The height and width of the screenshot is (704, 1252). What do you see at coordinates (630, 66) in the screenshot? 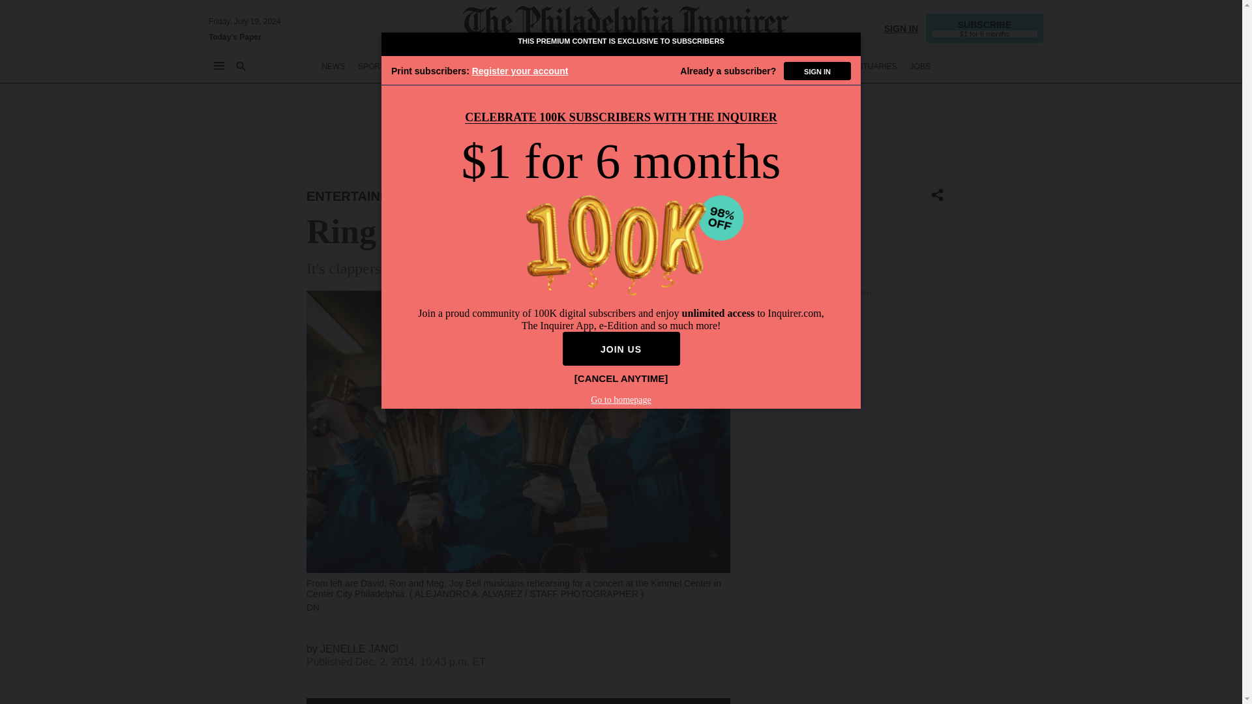
I see `ENTERTAINMENT` at bounding box center [630, 66].